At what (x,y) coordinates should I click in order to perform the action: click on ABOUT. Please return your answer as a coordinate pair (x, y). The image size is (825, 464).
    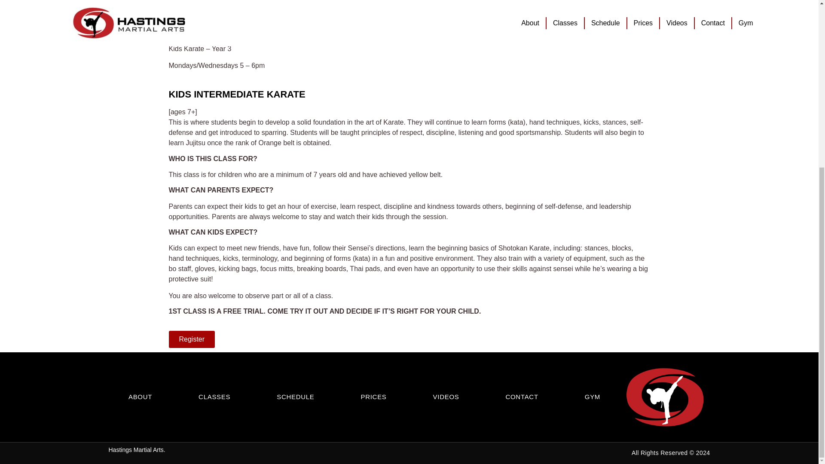
    Looking at the image, I should click on (140, 397).